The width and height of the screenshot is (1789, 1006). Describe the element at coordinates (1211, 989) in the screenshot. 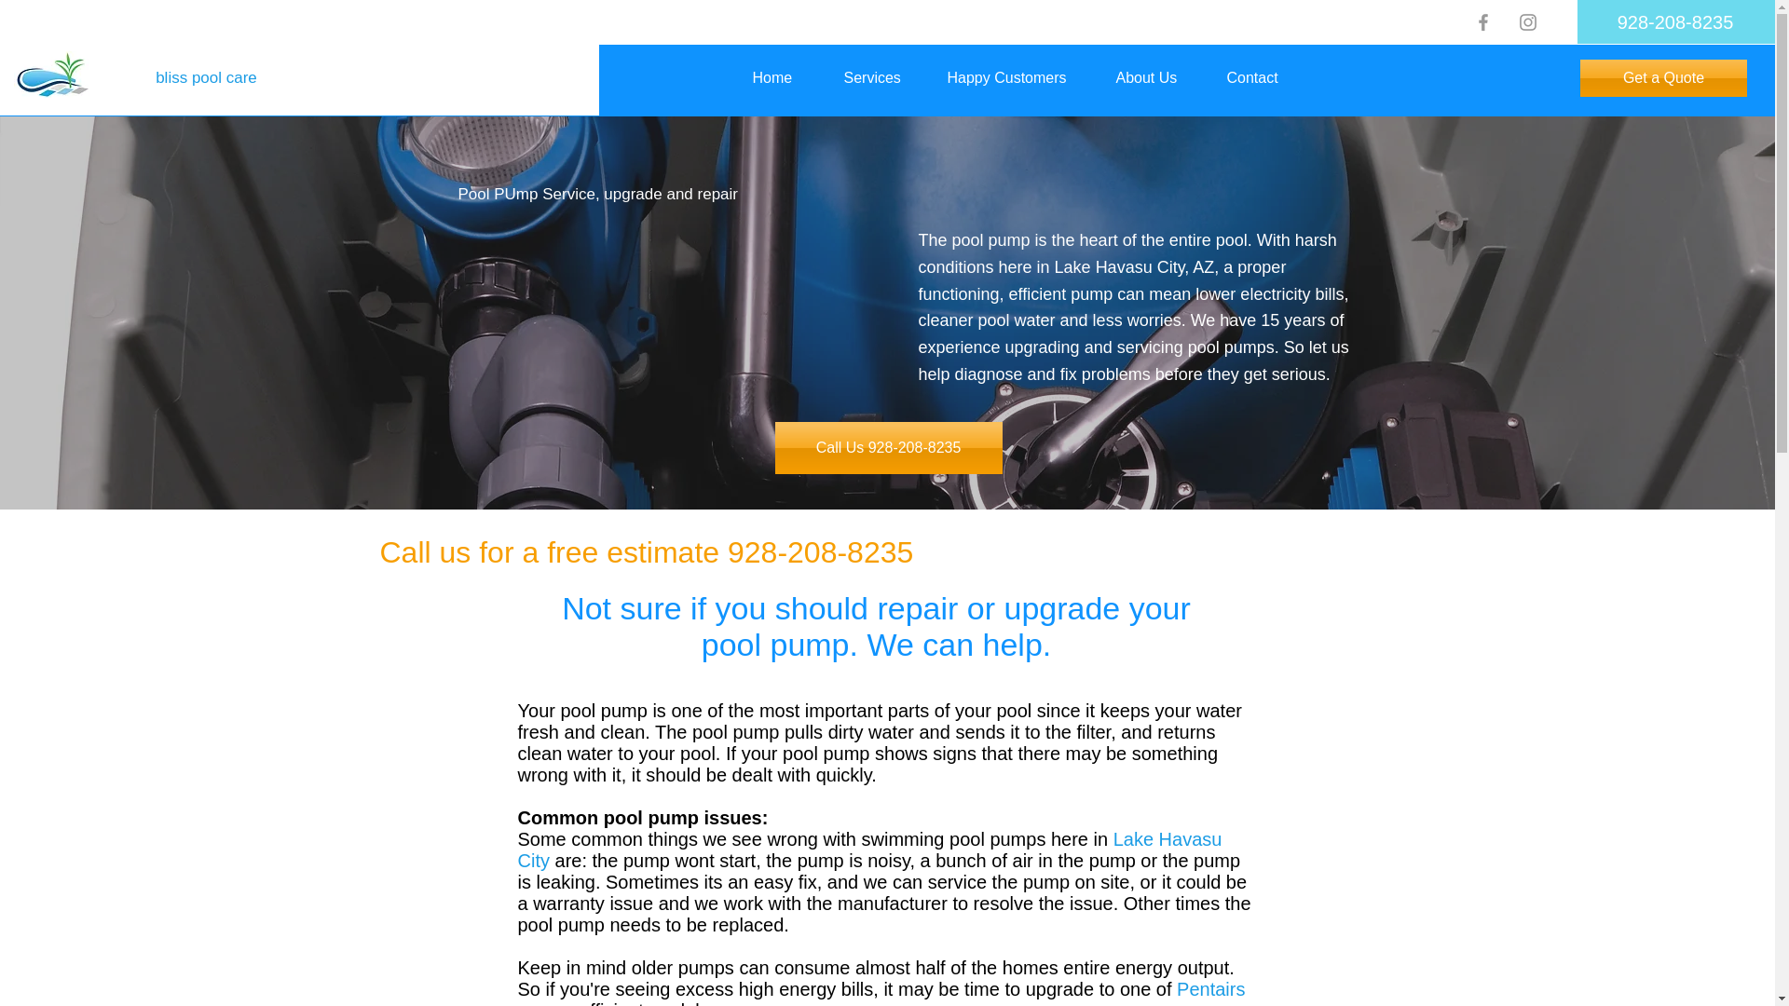

I see `Pentairs` at that location.